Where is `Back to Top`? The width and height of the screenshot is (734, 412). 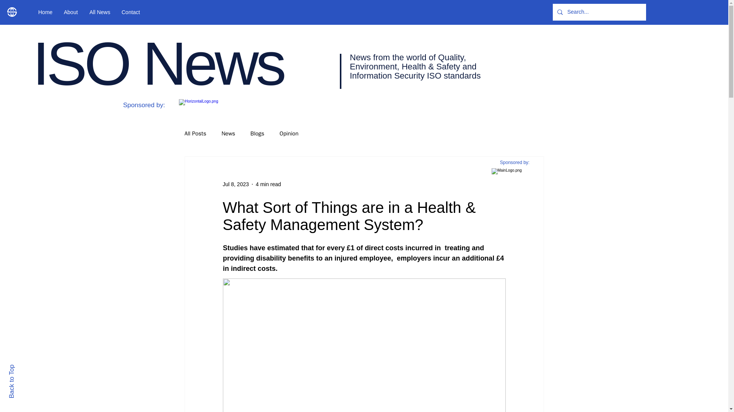
Back to Top is located at coordinates (25, 368).